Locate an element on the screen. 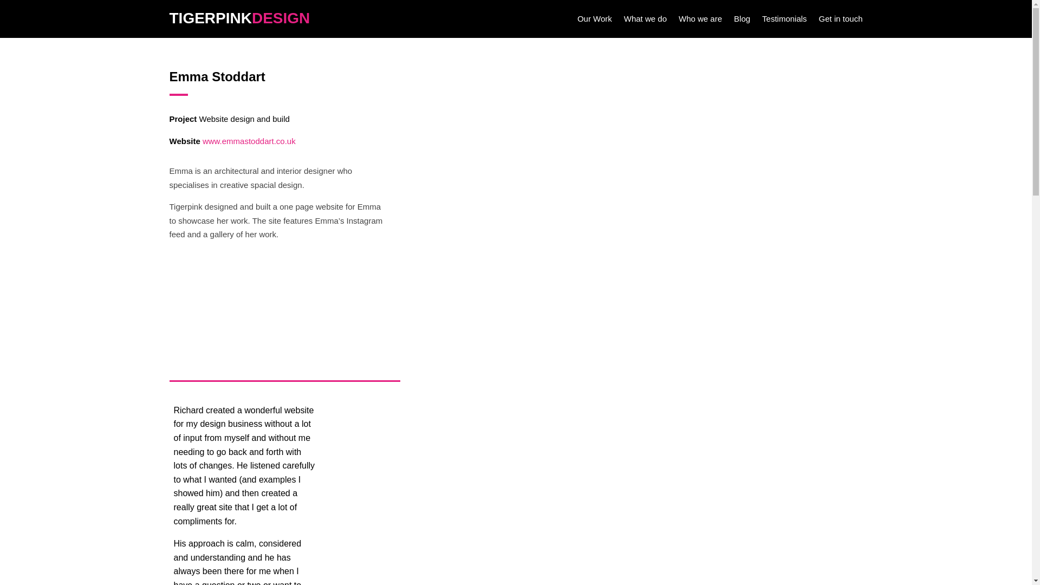 This screenshot has width=1040, height=585. Our Work is located at coordinates (595, 21).